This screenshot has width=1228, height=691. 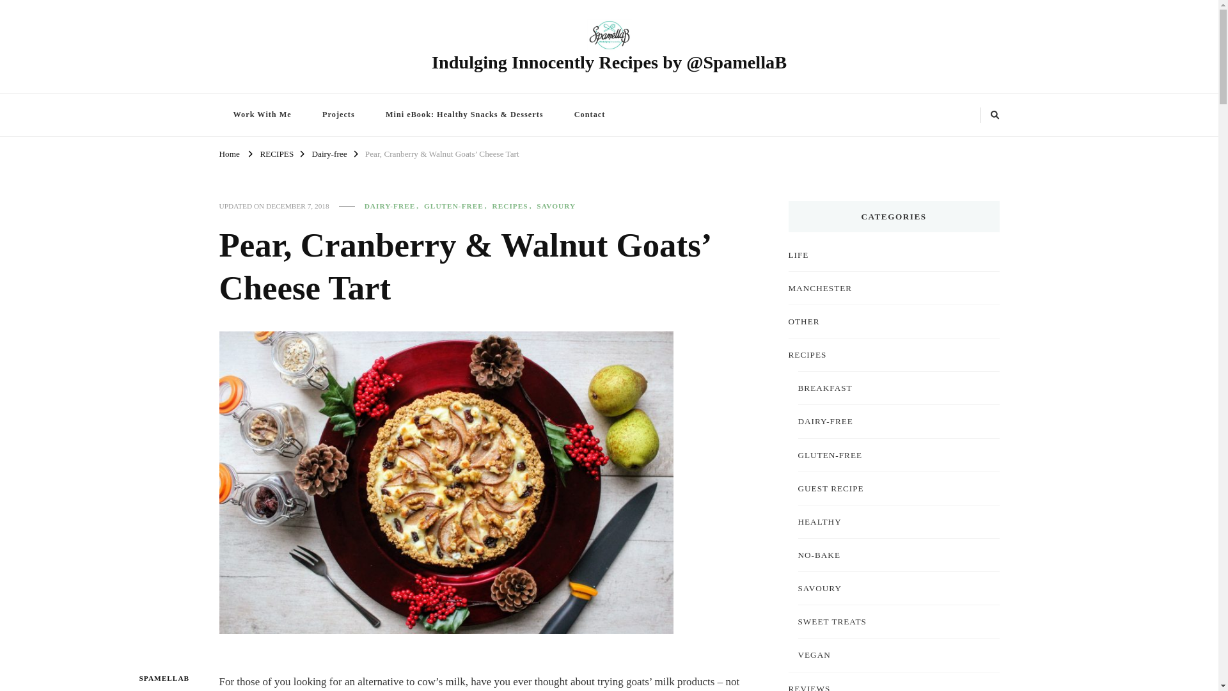 I want to click on Dairy-free, so click(x=329, y=154).